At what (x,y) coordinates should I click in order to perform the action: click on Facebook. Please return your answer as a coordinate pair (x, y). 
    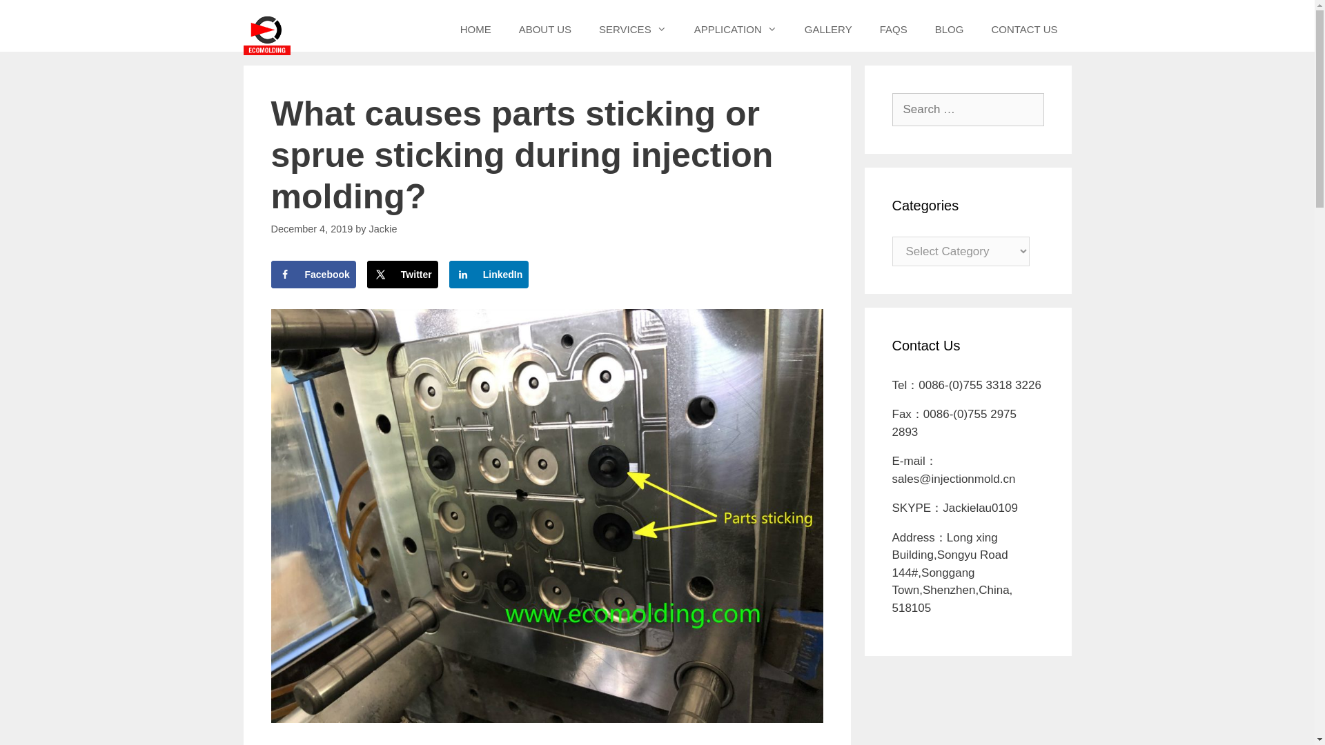
    Looking at the image, I should click on (312, 275).